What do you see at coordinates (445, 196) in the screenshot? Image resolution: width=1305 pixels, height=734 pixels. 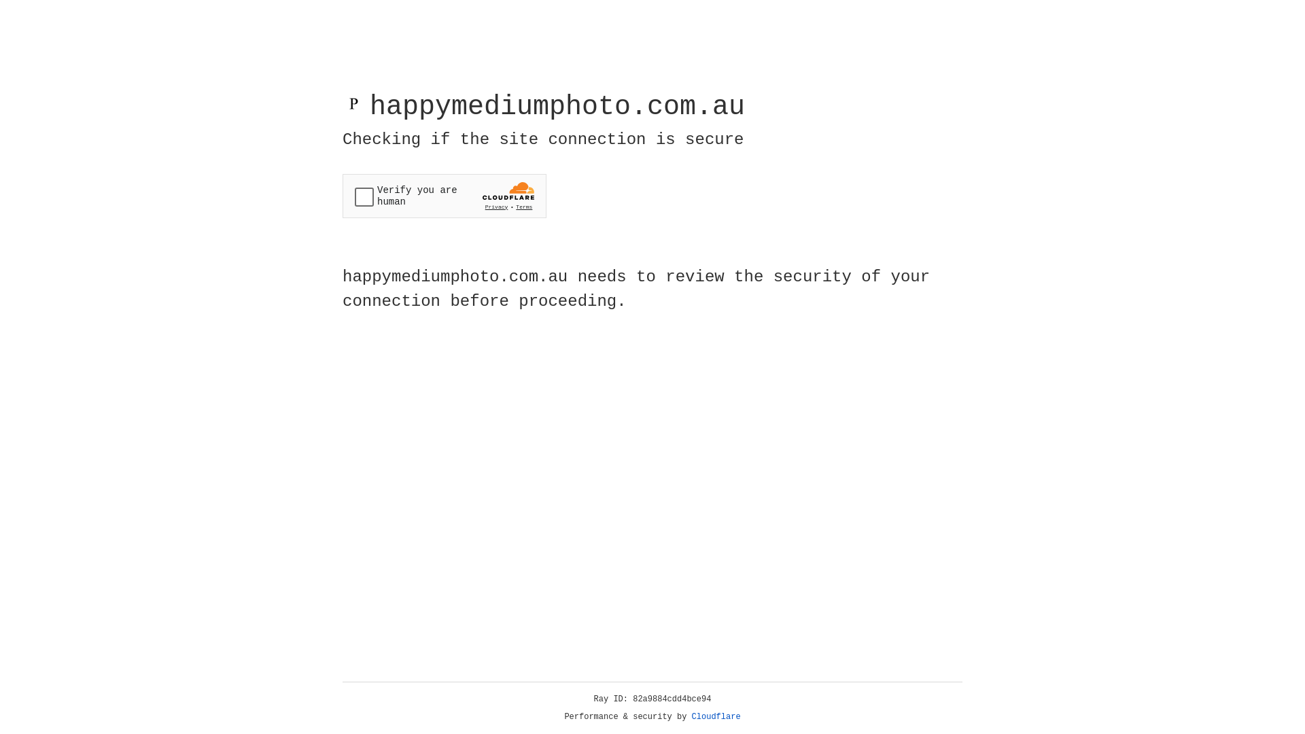 I see `Widget containing a Cloudflare security challenge` at bounding box center [445, 196].